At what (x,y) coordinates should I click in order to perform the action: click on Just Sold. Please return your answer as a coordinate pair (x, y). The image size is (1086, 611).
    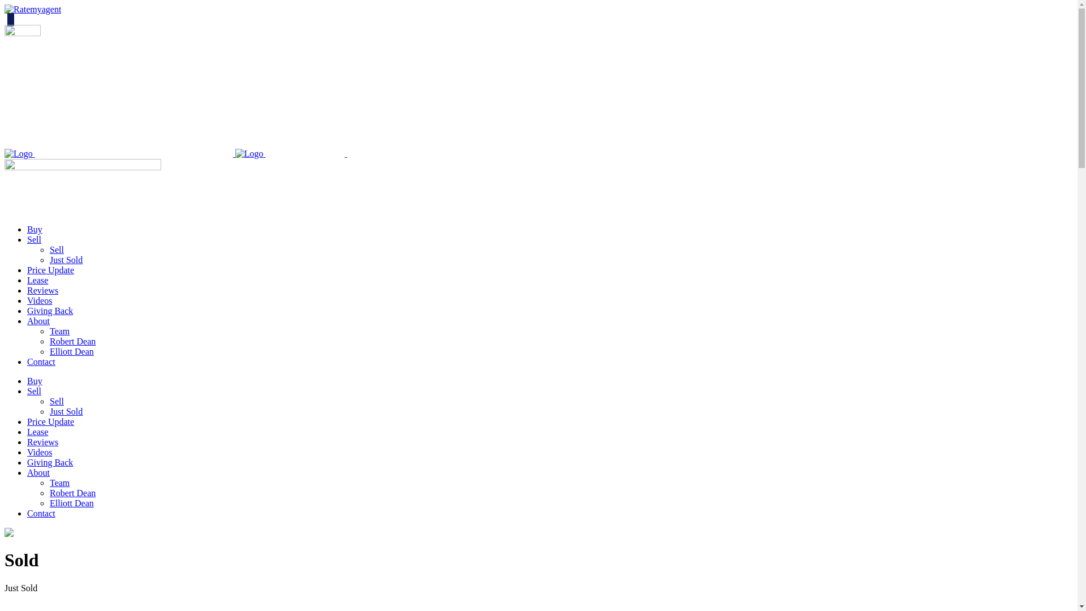
    Looking at the image, I should click on (66, 260).